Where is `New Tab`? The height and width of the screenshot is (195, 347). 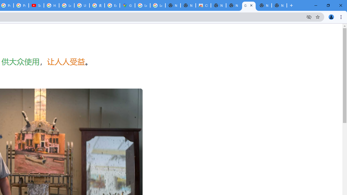
New Tab is located at coordinates (279, 5).